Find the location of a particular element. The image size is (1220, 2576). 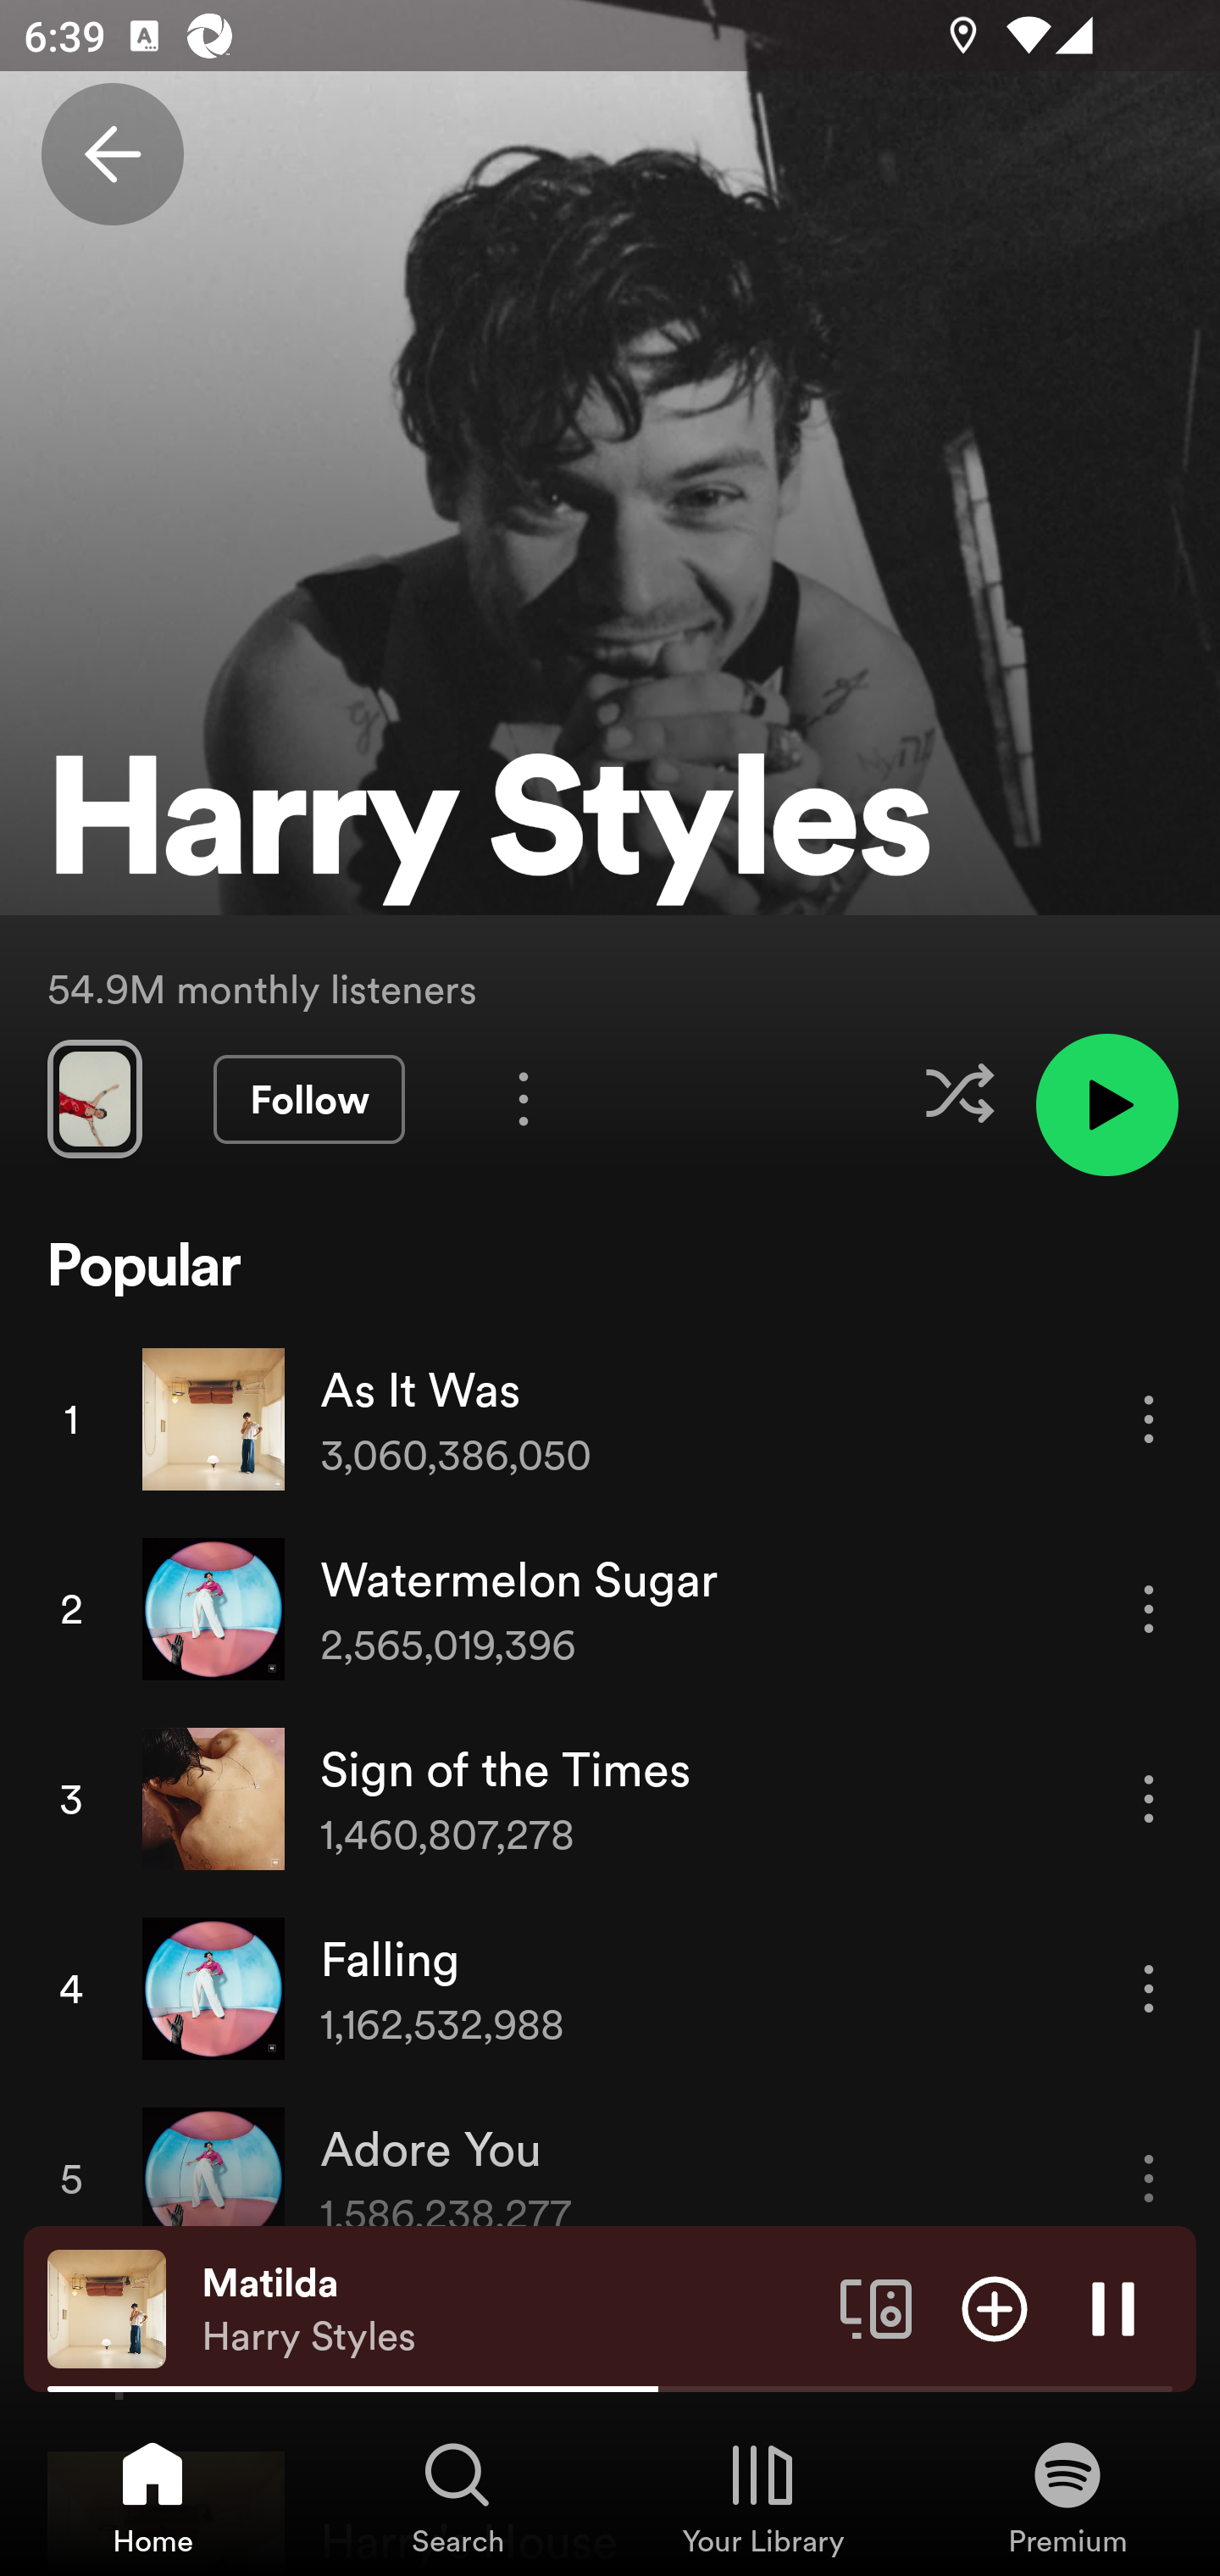

More options for artist Harry Styles is located at coordinates (524, 1098).